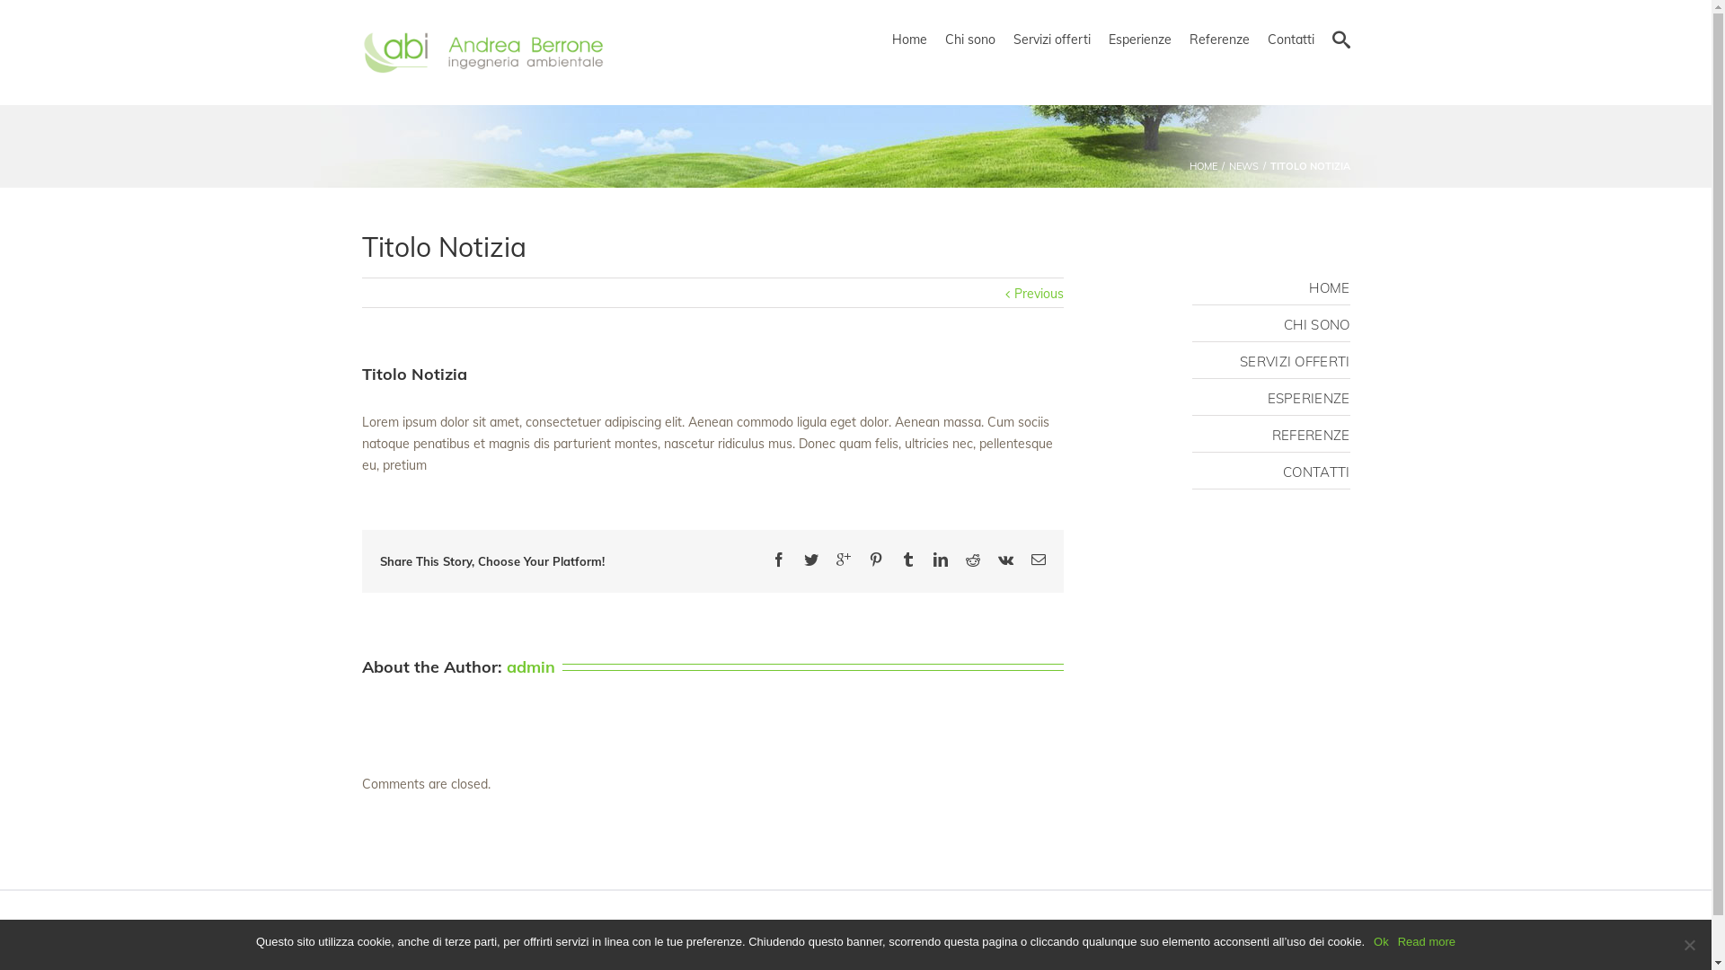 This screenshot has width=1725, height=970. I want to click on Previous, so click(1039, 294).